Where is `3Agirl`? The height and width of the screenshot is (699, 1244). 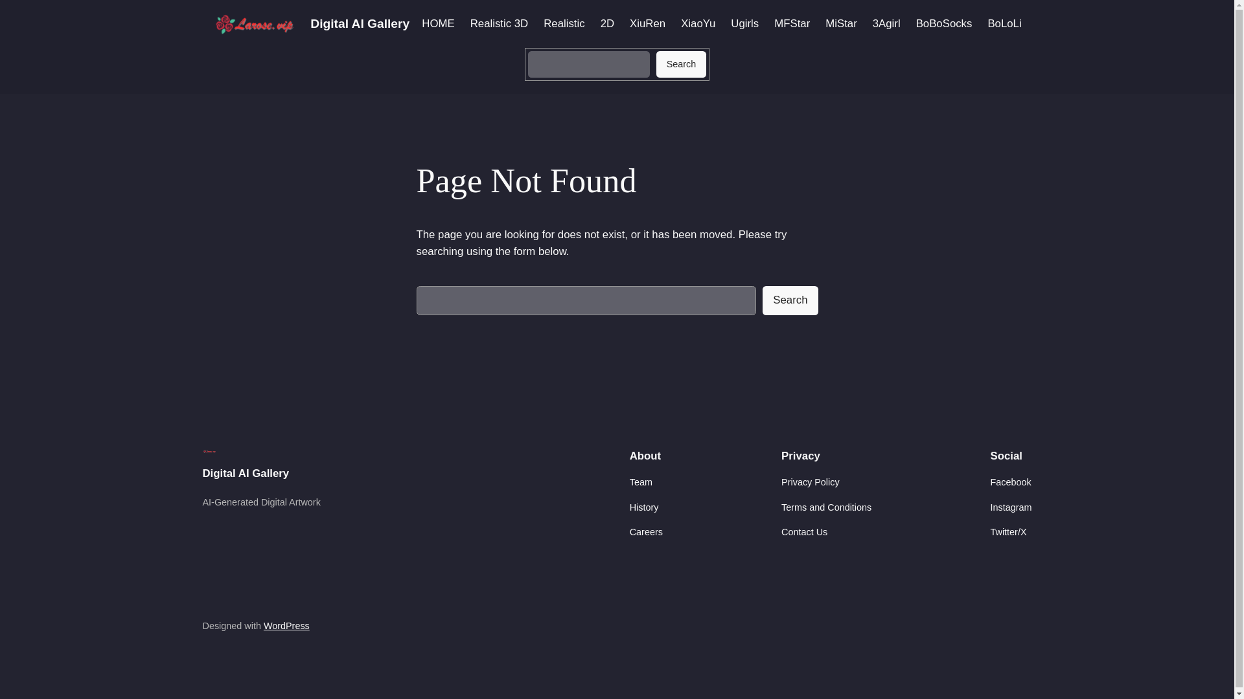 3Agirl is located at coordinates (886, 23).